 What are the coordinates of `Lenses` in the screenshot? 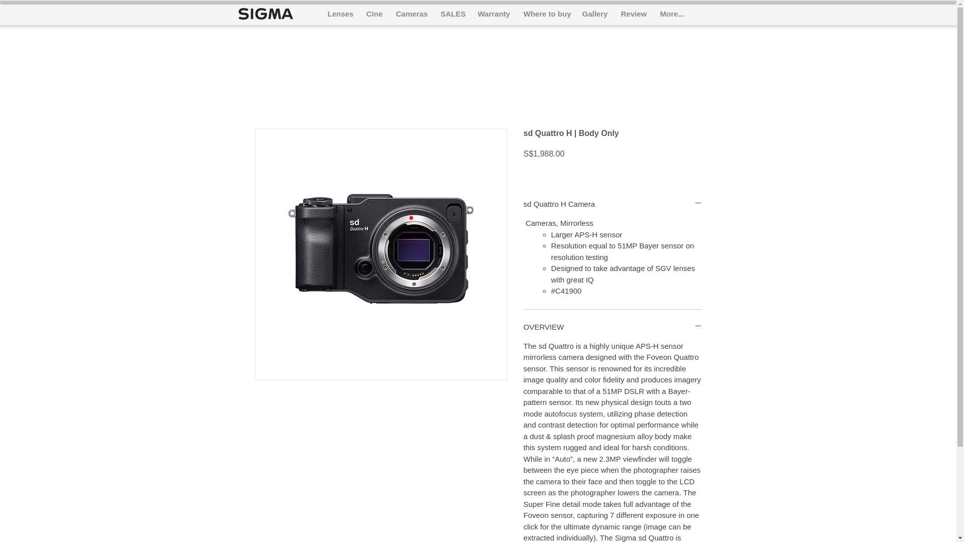 It's located at (338, 14).